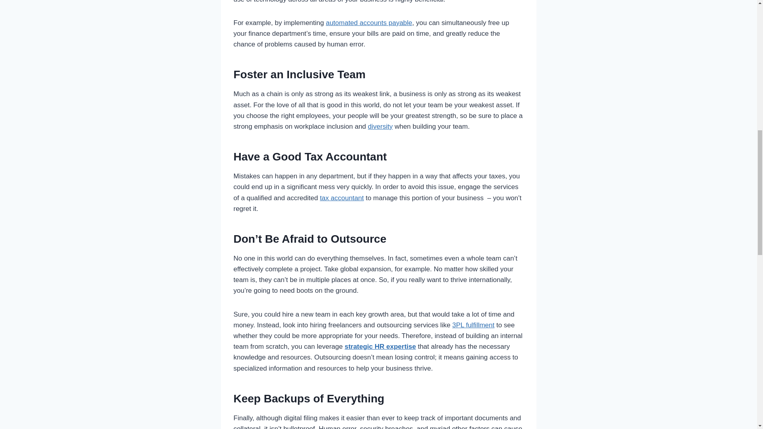  Describe the element at coordinates (380, 346) in the screenshot. I see `strategic HR expertise` at that location.